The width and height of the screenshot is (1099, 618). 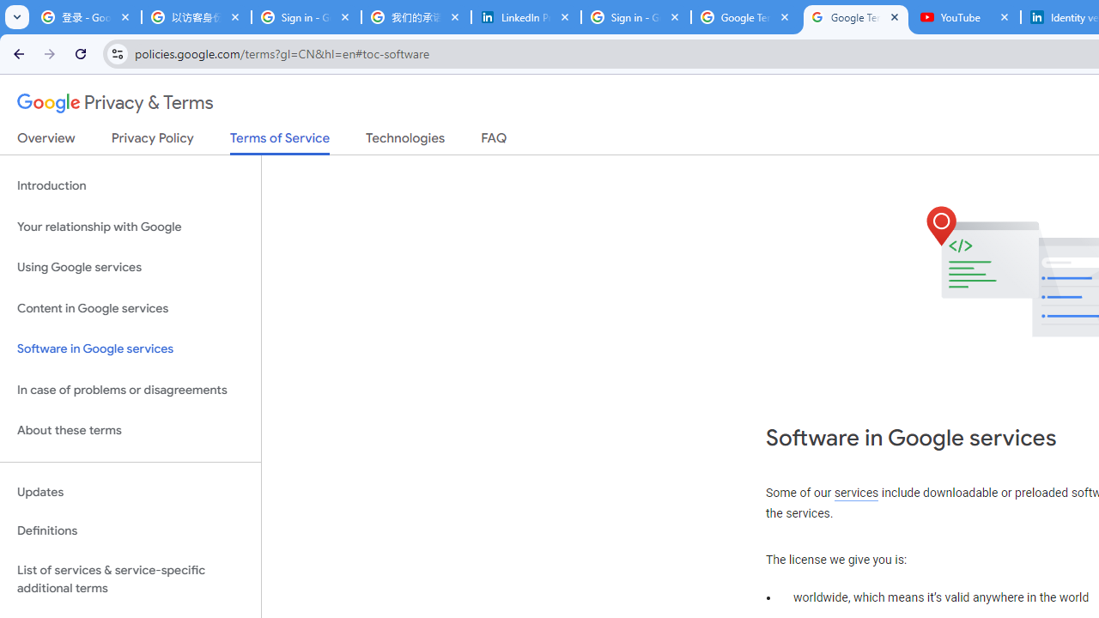 I want to click on Technologies, so click(x=405, y=142).